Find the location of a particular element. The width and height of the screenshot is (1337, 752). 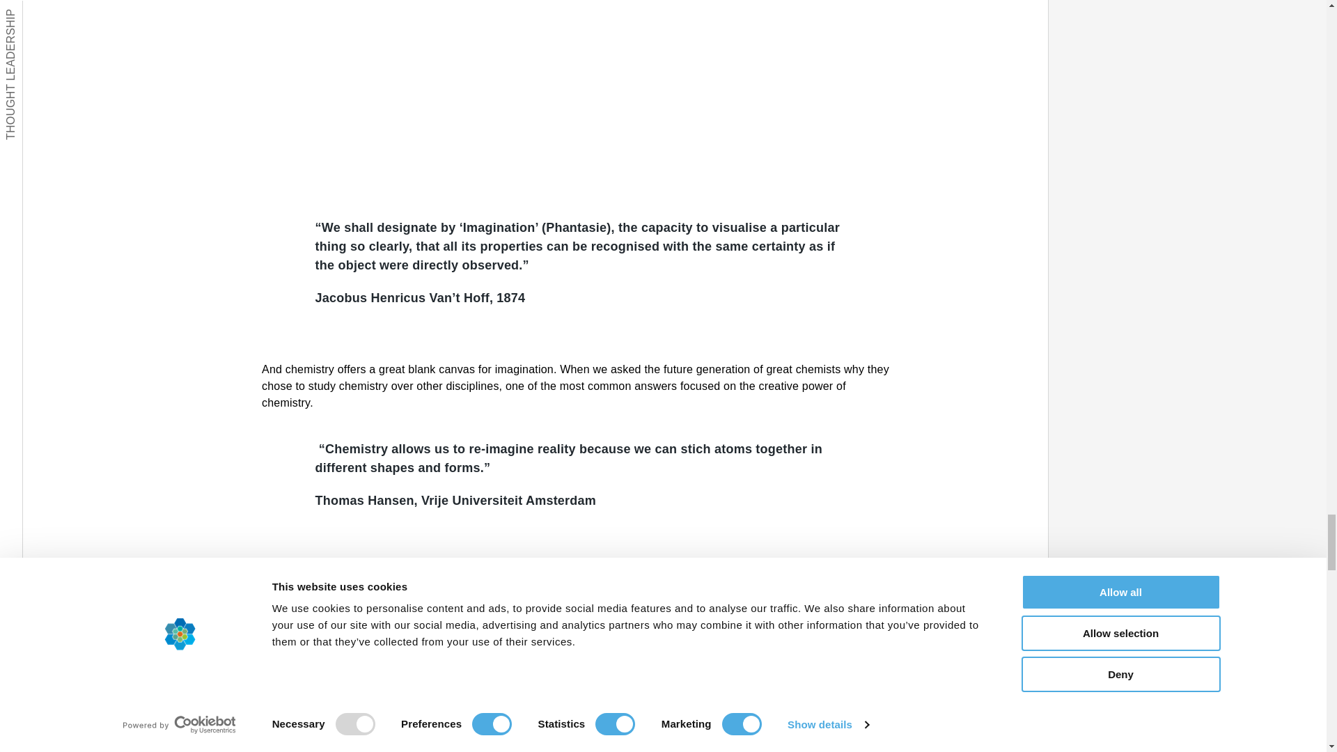

YouTube video player is located at coordinates (579, 670).